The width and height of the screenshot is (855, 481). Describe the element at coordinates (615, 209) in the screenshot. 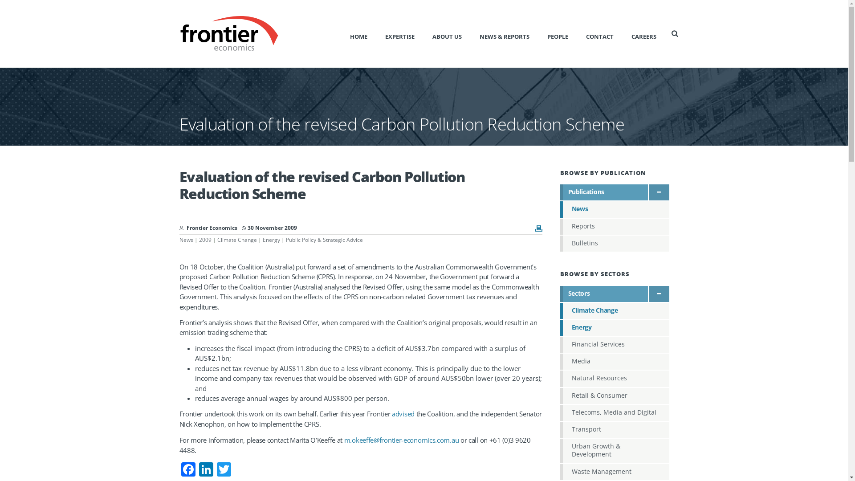

I see `News` at that location.